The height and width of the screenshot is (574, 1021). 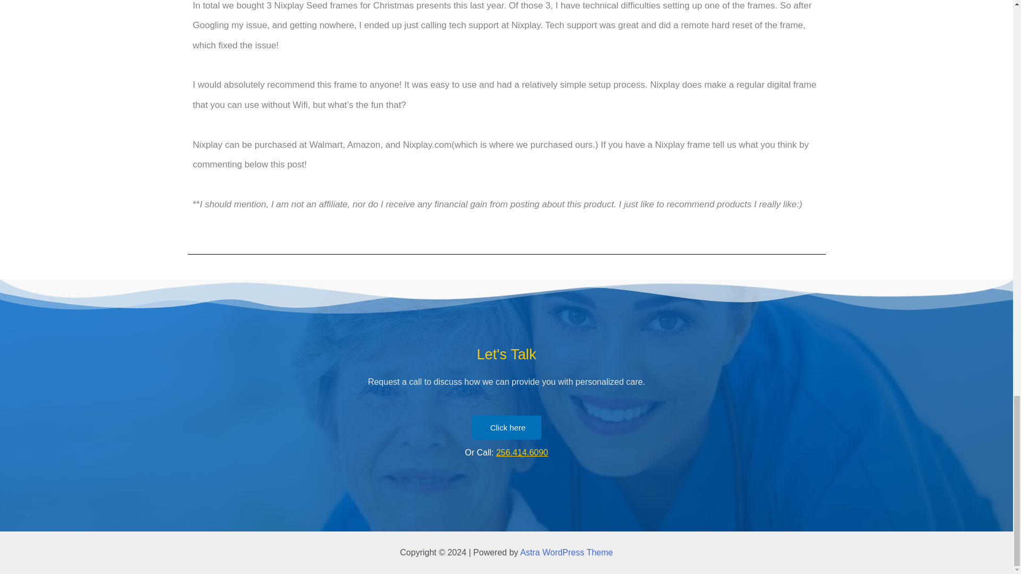 I want to click on Click here, so click(x=507, y=427).